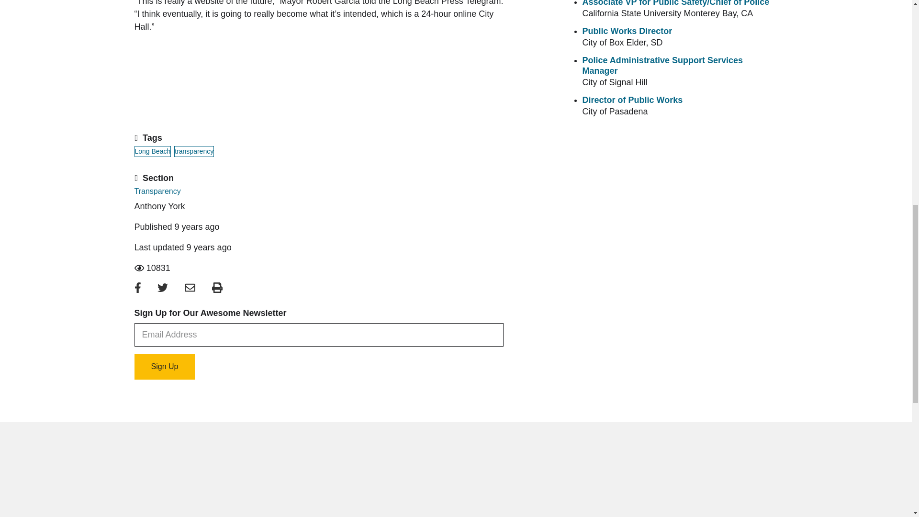 The height and width of the screenshot is (517, 919). What do you see at coordinates (157, 191) in the screenshot?
I see `Transparency` at bounding box center [157, 191].